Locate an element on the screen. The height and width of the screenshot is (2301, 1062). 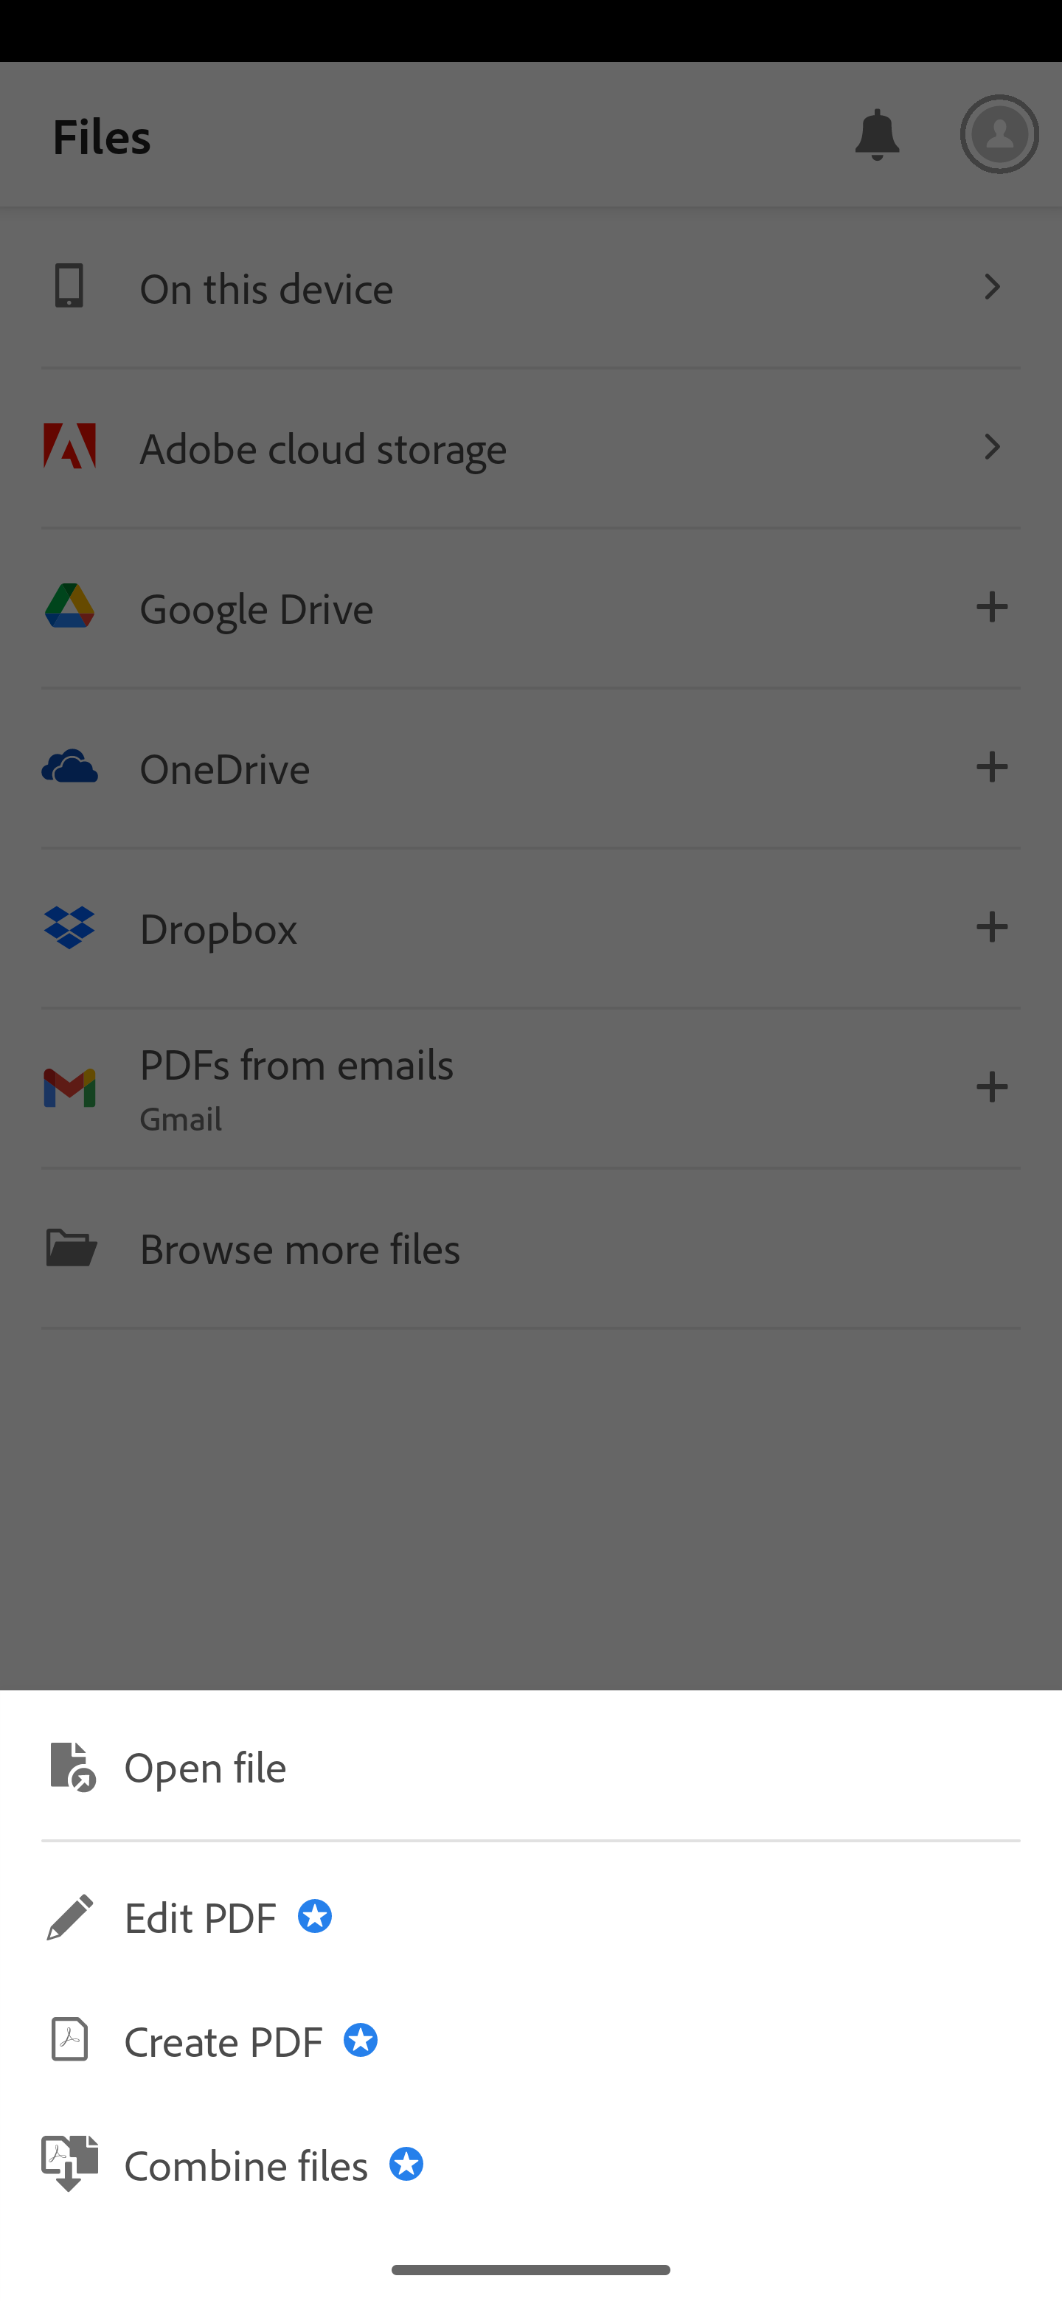
Create PDF Premium is located at coordinates (531, 2040).